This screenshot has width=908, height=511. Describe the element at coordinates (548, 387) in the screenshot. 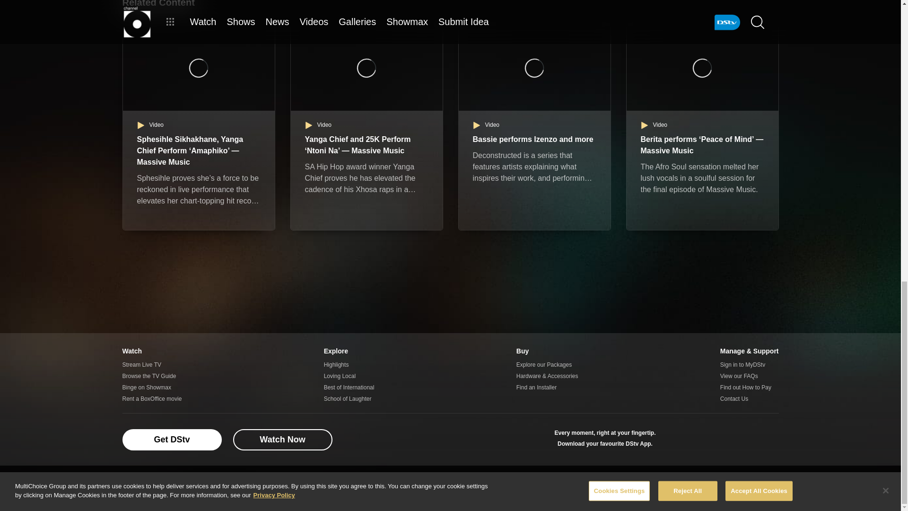

I see `Find an Installer` at that location.